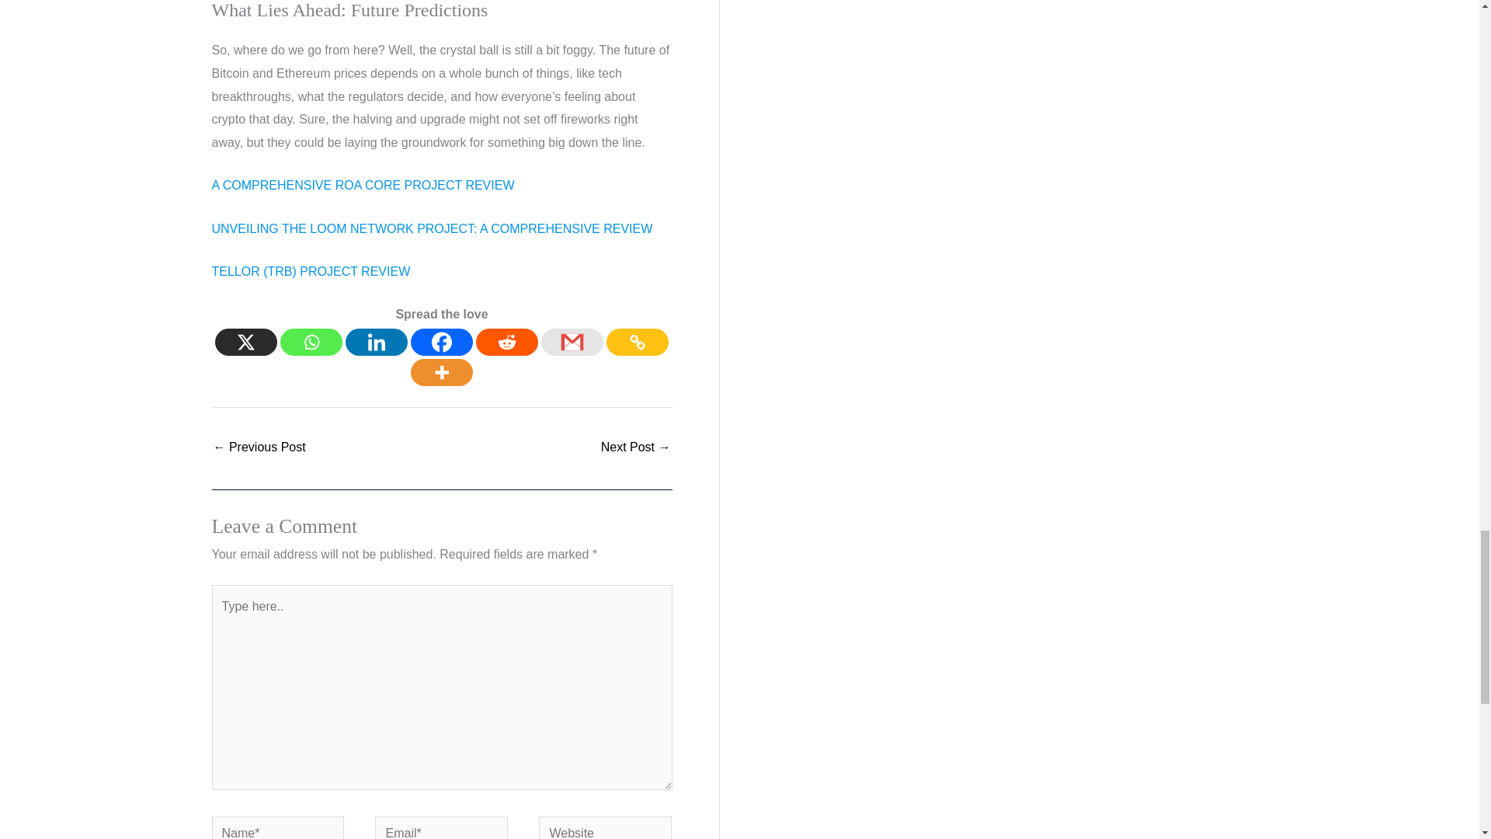 This screenshot has height=839, width=1491. I want to click on X, so click(245, 342).